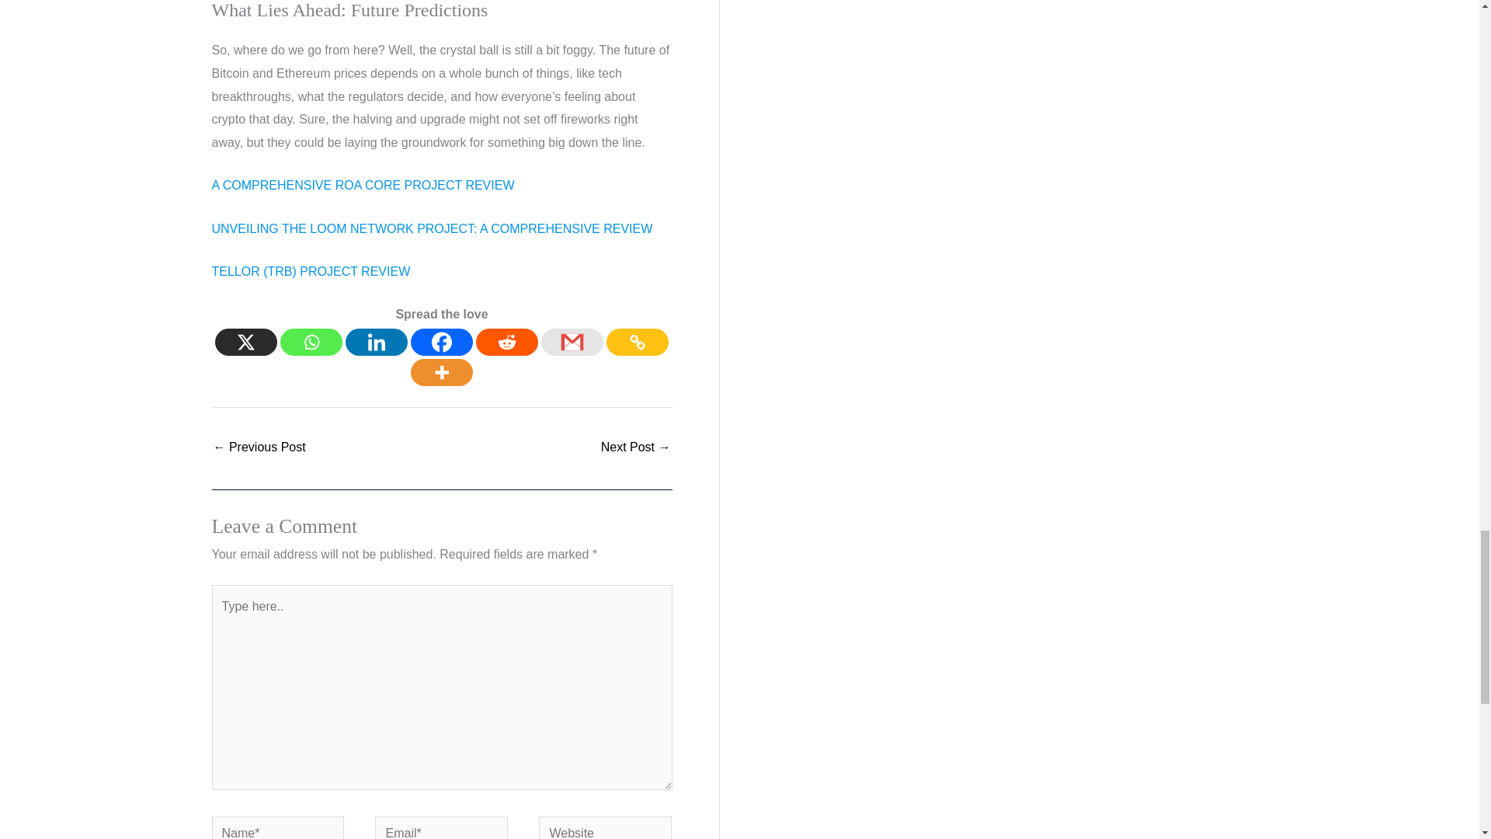 This screenshot has height=839, width=1491. I want to click on X, so click(245, 342).